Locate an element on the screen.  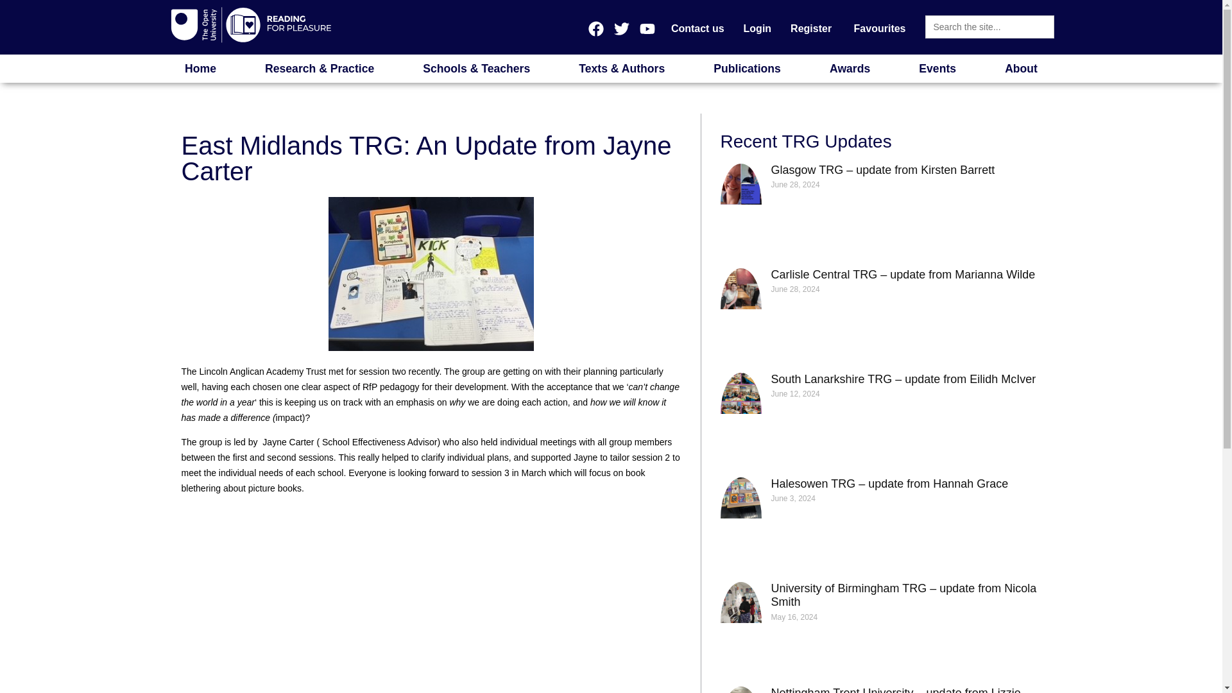
Register is located at coordinates (810, 29).